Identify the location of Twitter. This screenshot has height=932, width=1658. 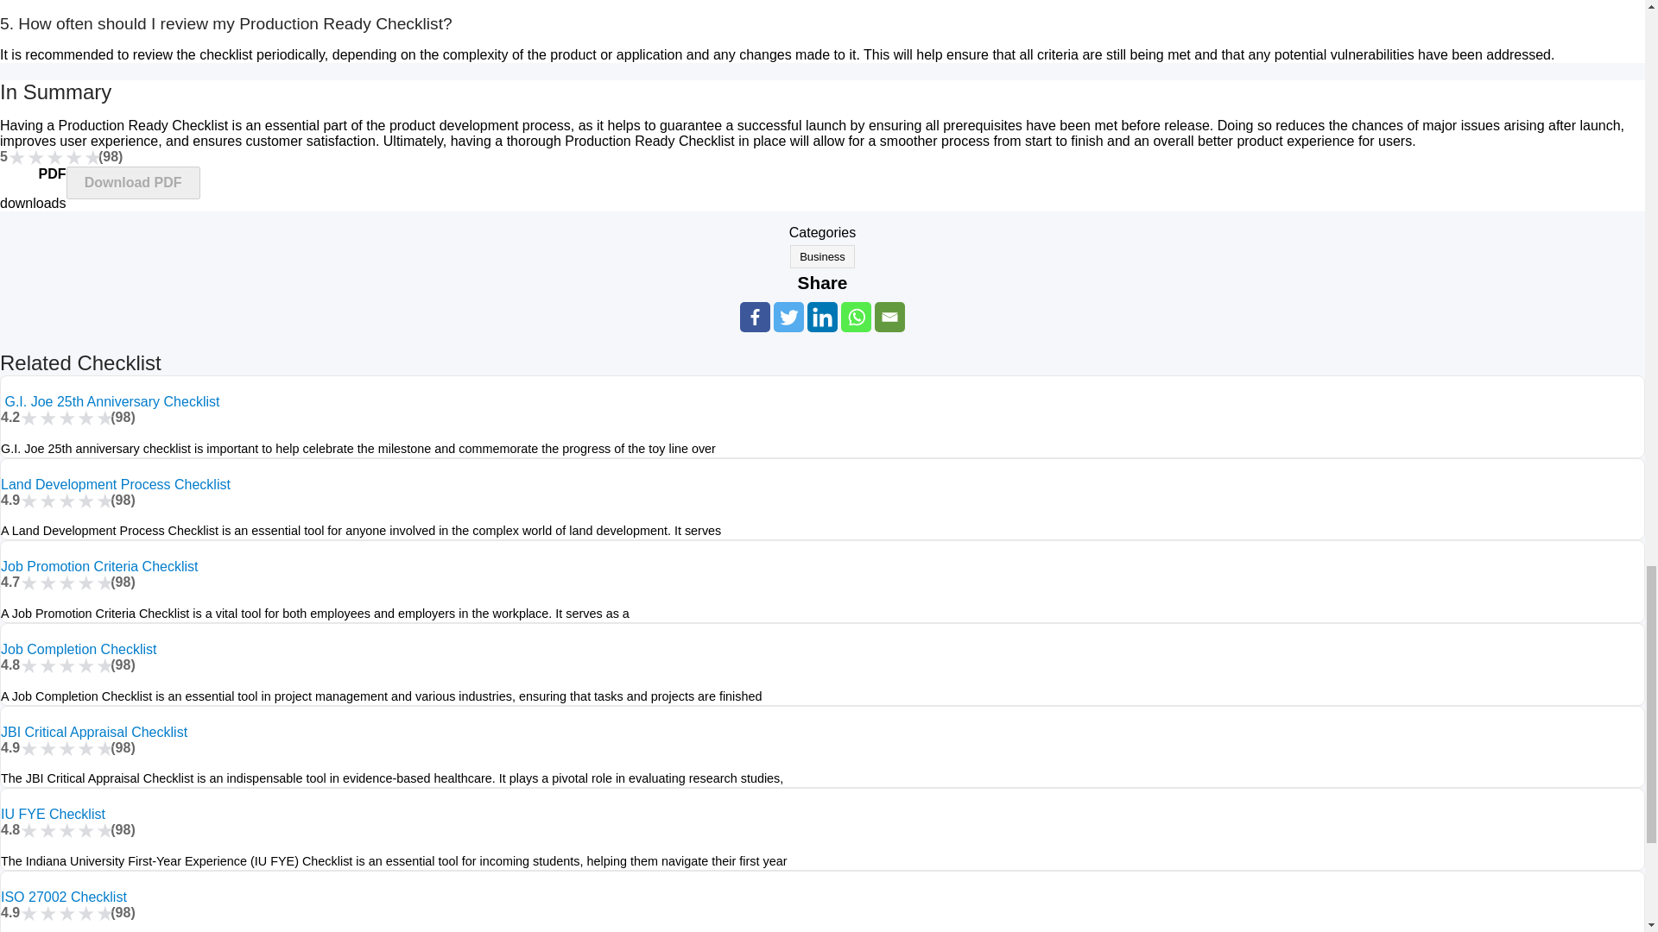
(789, 316).